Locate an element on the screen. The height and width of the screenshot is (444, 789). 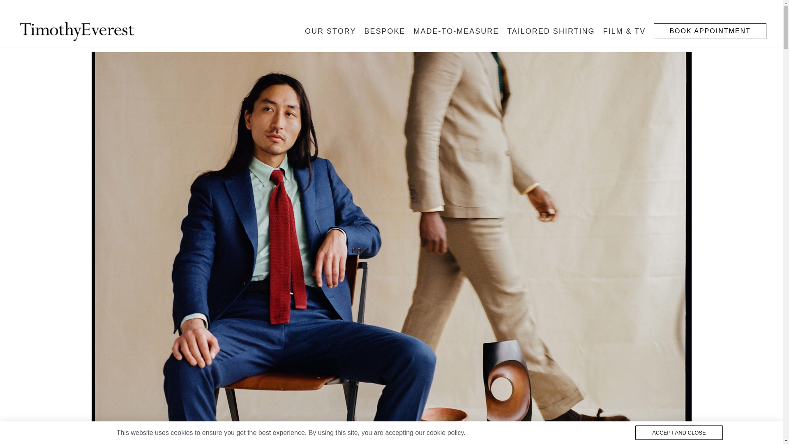
BESPOKE is located at coordinates (385, 31).